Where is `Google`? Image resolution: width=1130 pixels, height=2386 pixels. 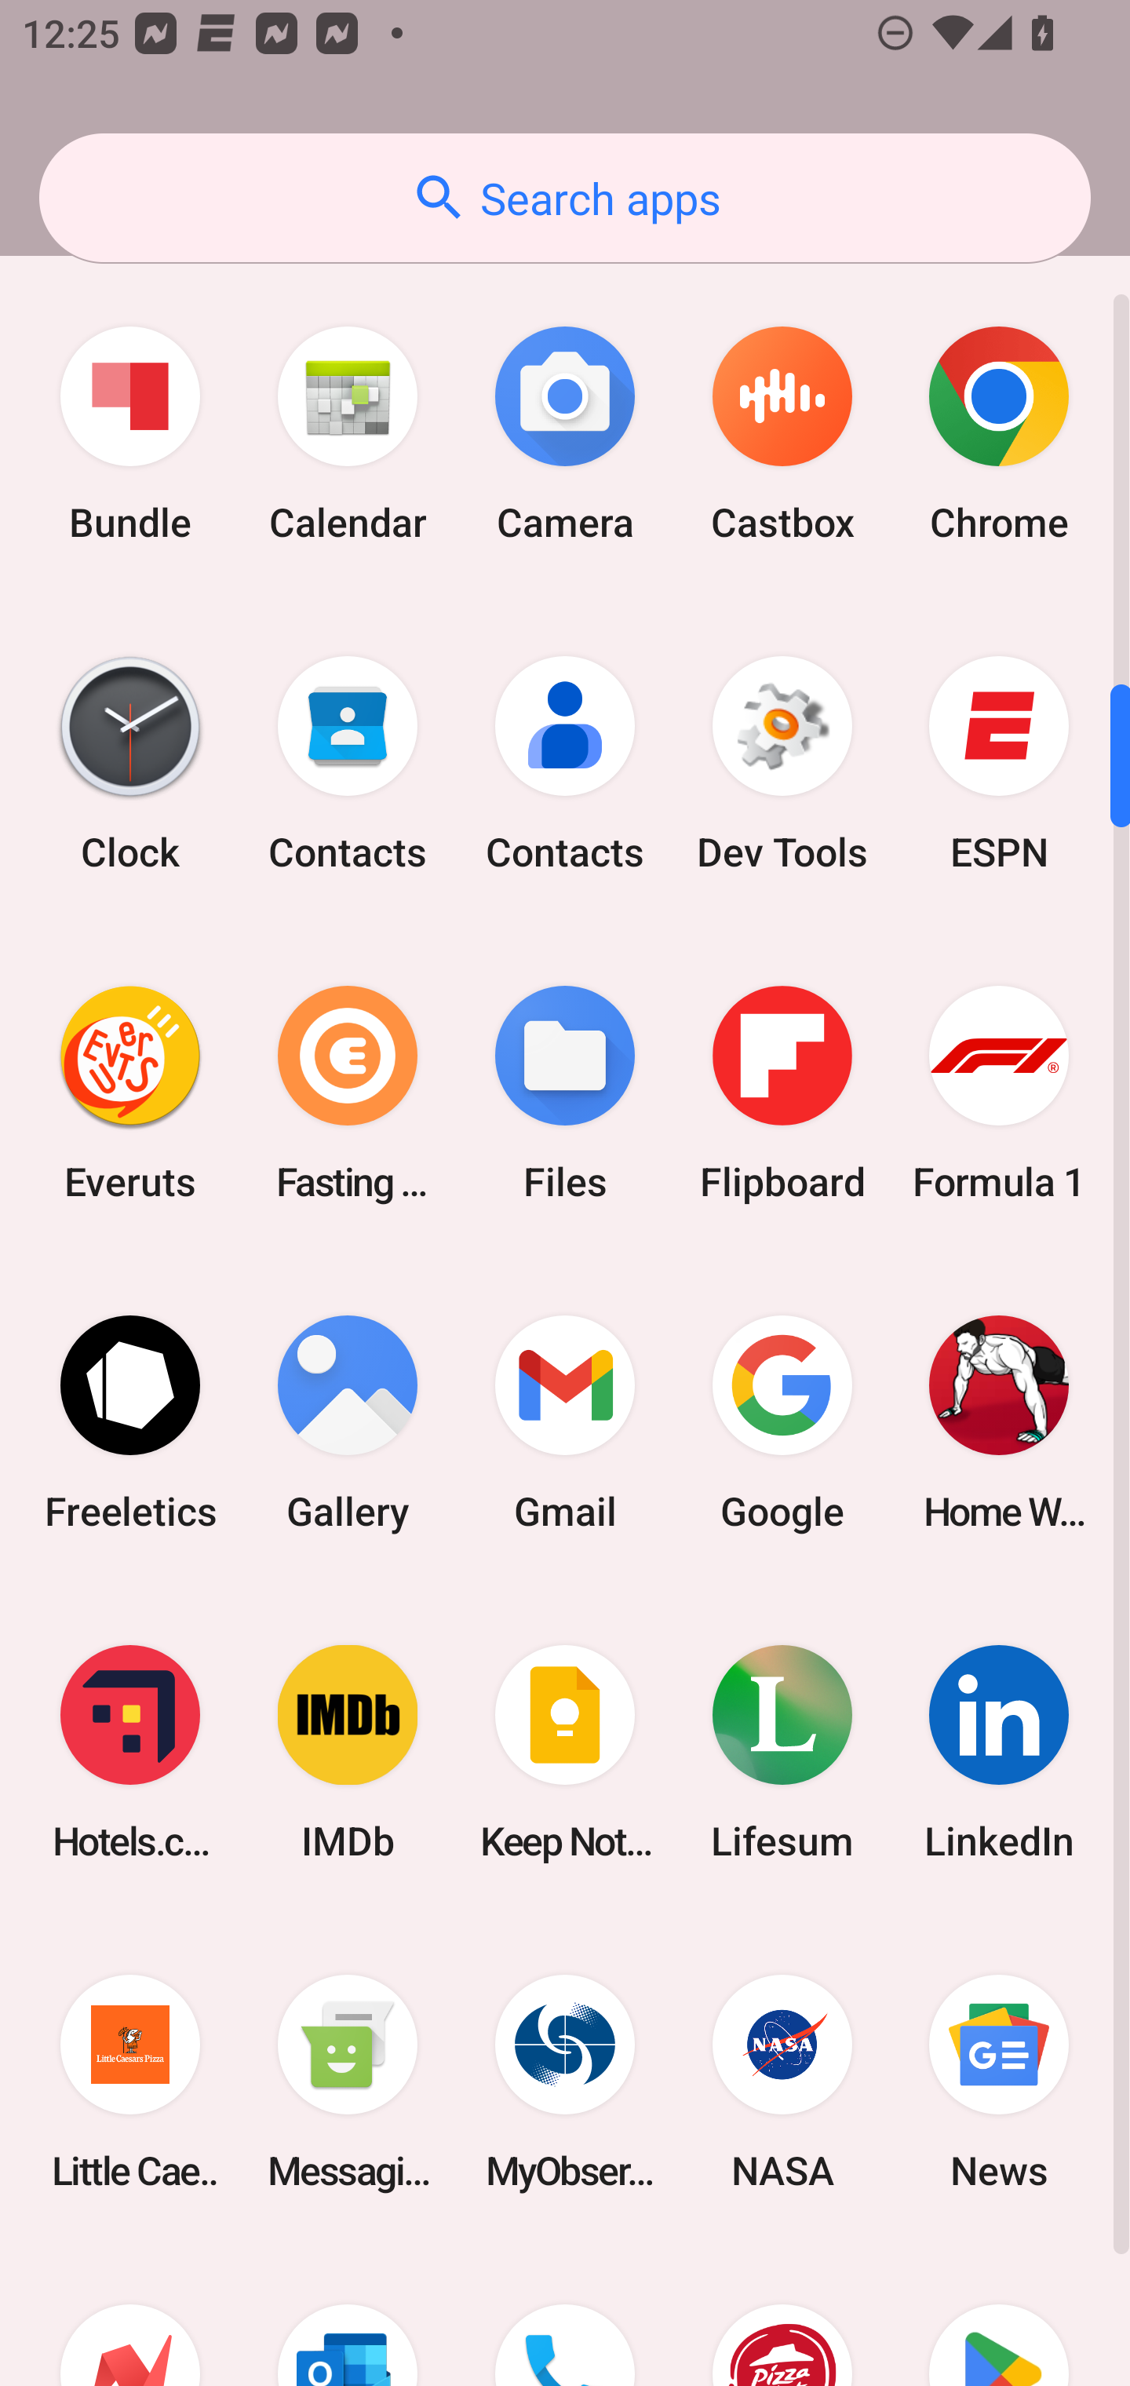
Google is located at coordinates (782, 1422).